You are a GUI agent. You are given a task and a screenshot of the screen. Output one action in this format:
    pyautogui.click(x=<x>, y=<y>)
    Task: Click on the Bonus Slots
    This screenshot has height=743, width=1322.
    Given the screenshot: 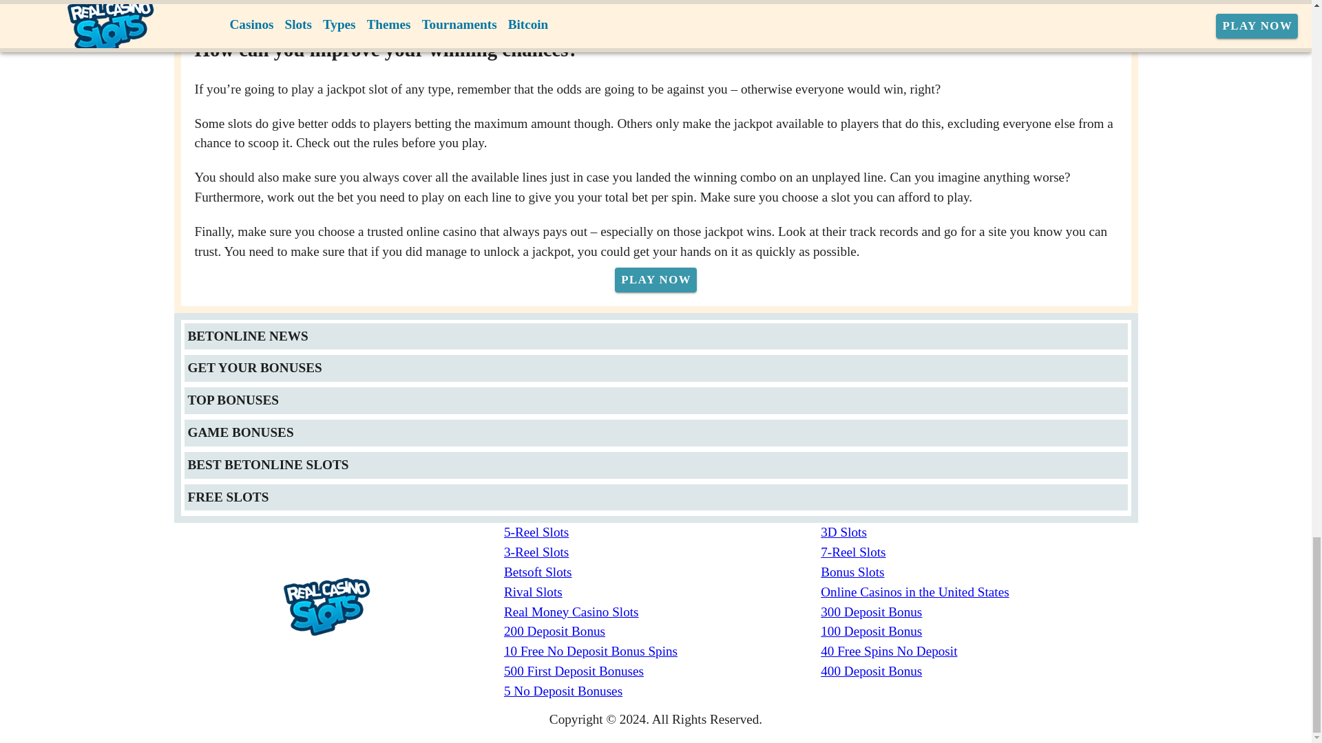 What is the action you would take?
    pyautogui.click(x=979, y=572)
    